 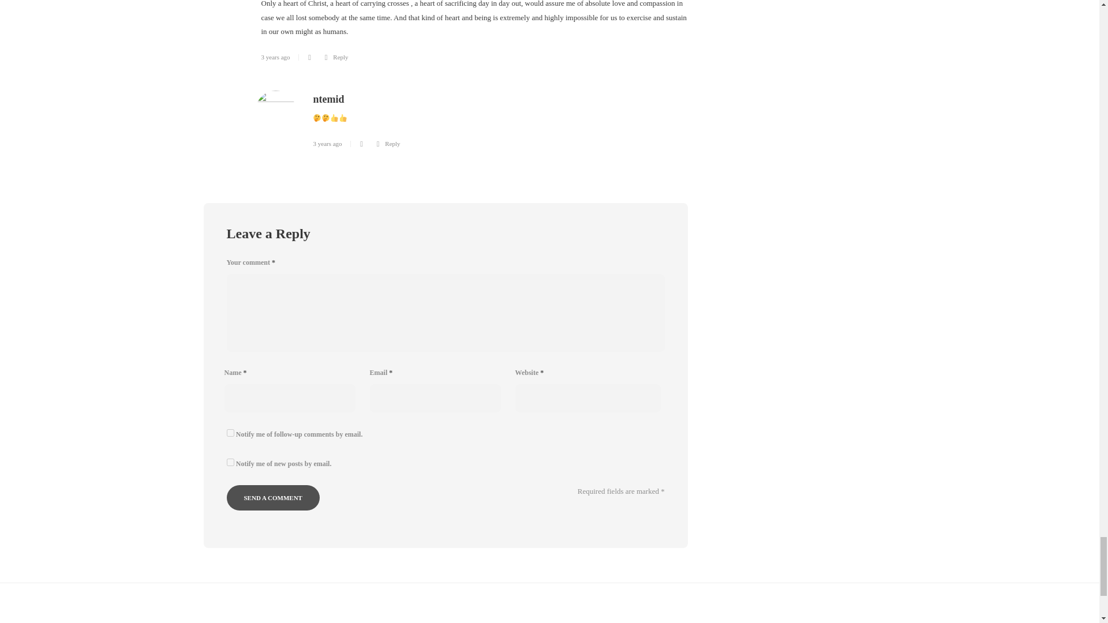 What do you see at coordinates (230, 461) in the screenshot?
I see `subscribe` at bounding box center [230, 461].